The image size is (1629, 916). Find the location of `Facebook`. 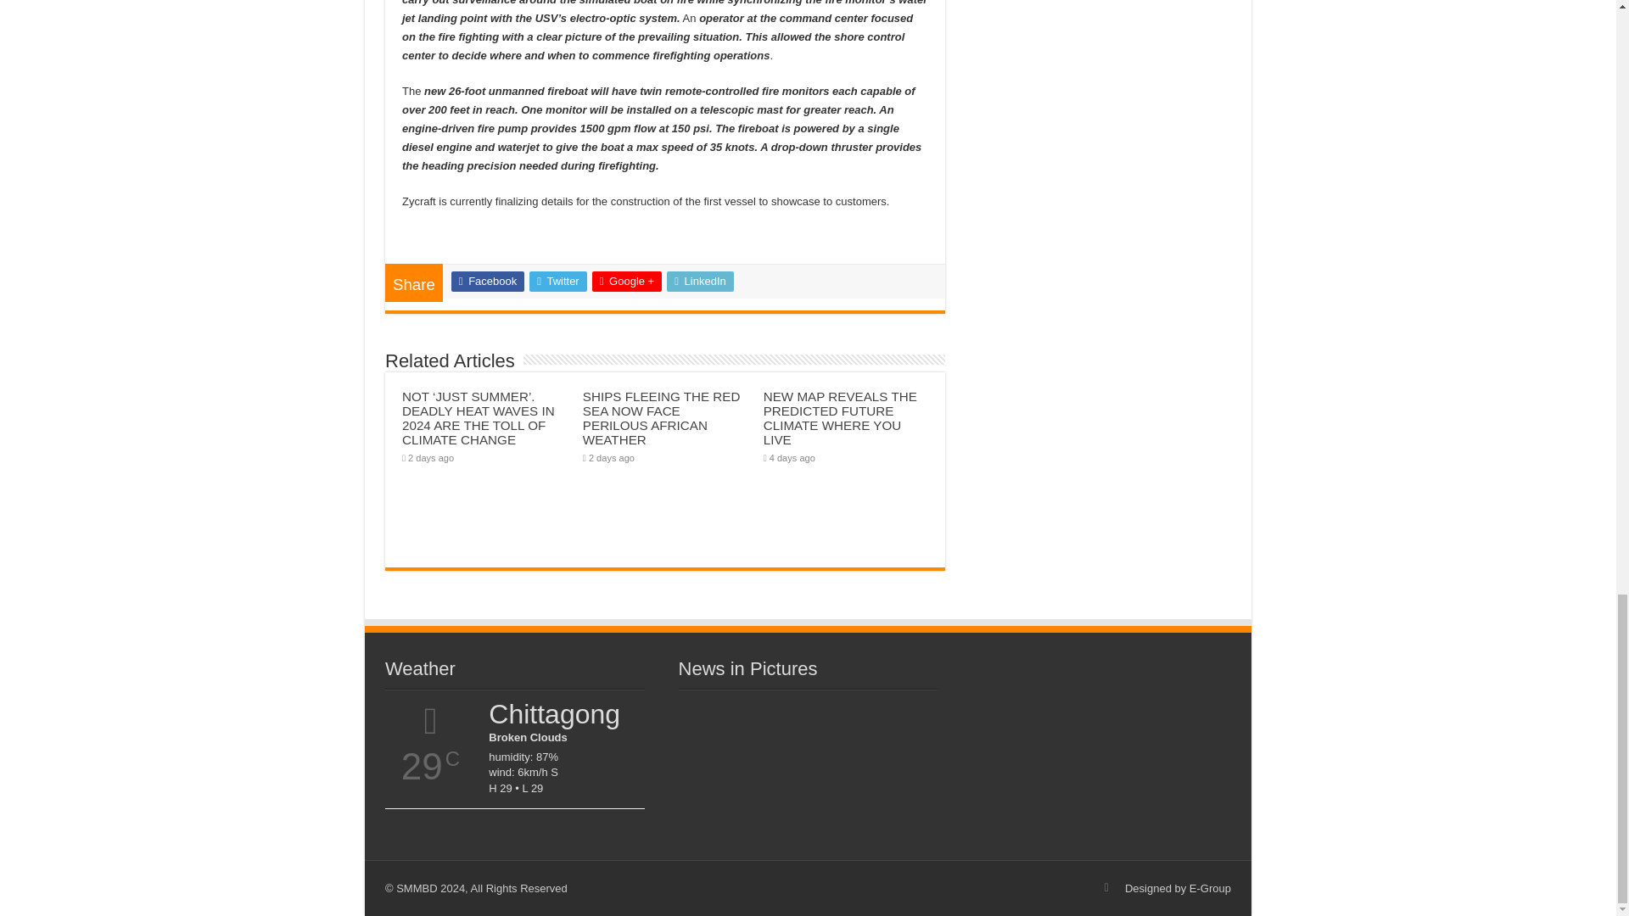

Facebook is located at coordinates (487, 282).